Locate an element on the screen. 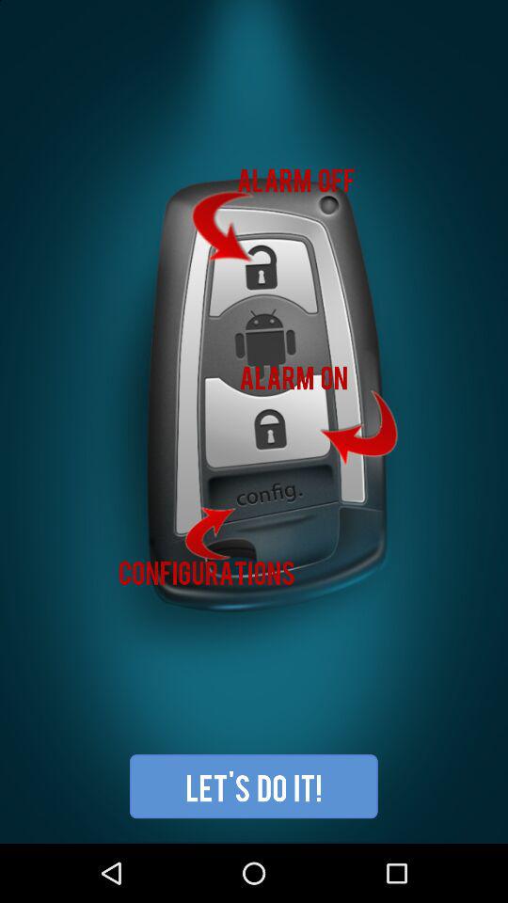 This screenshot has height=903, width=508. options and settings is located at coordinates (254, 421).